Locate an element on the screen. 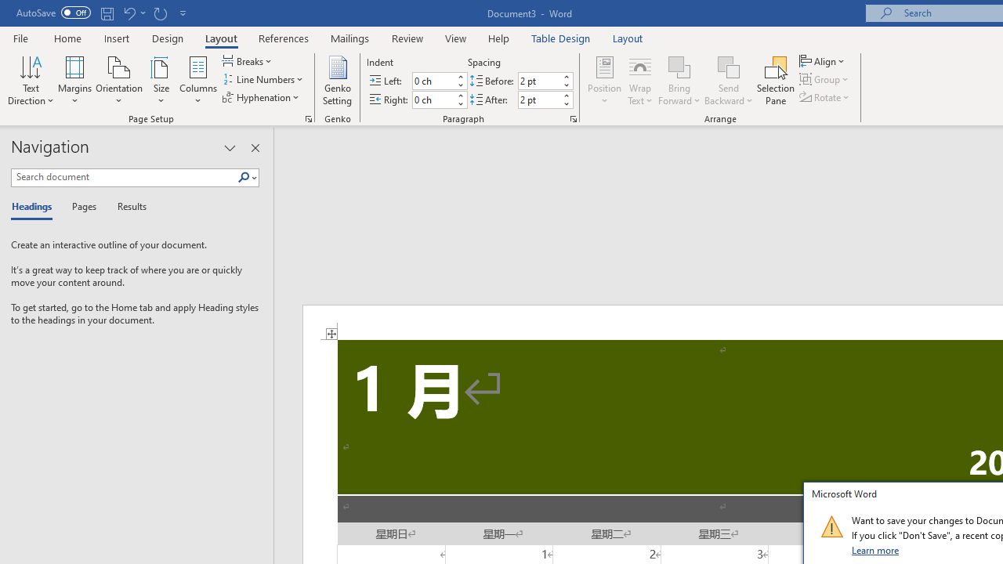 This screenshot has width=1003, height=564. Breaks is located at coordinates (248, 61).